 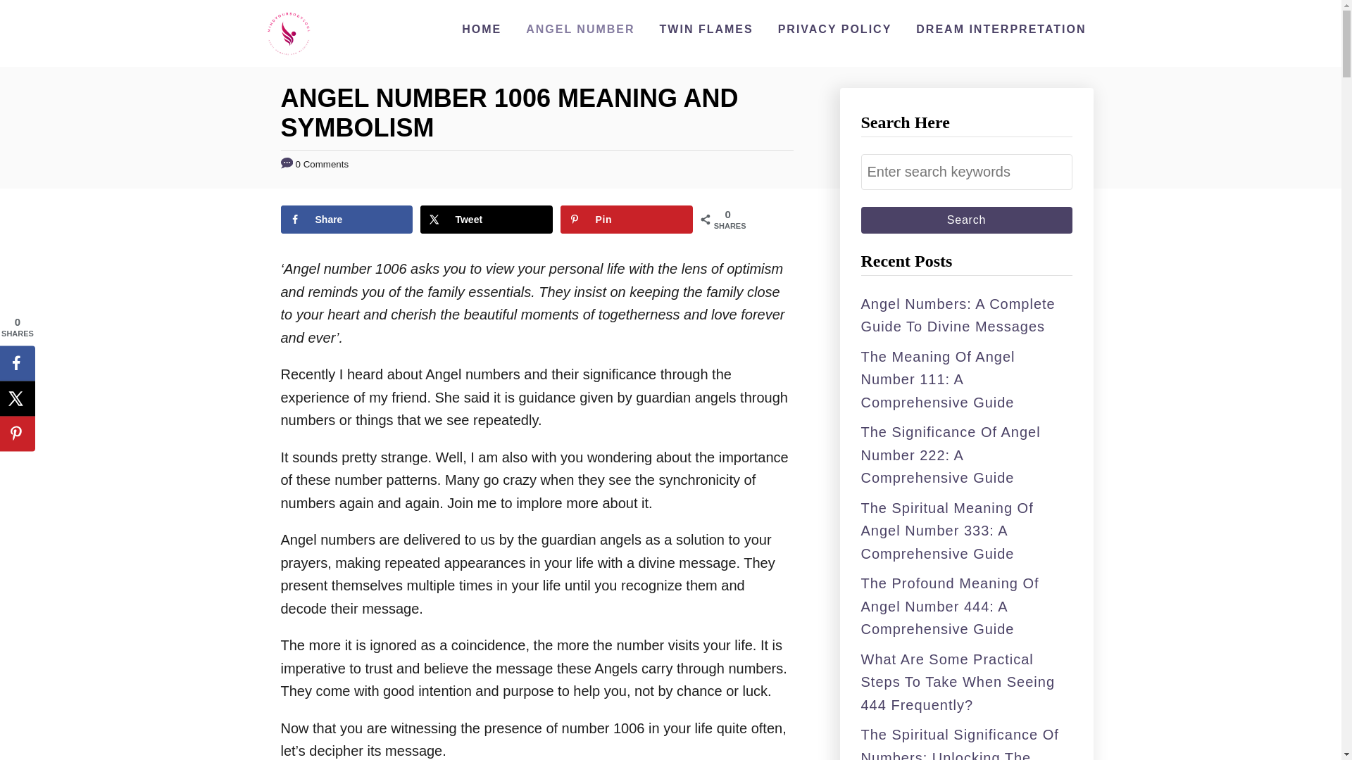 I want to click on Search, so click(x=966, y=220).